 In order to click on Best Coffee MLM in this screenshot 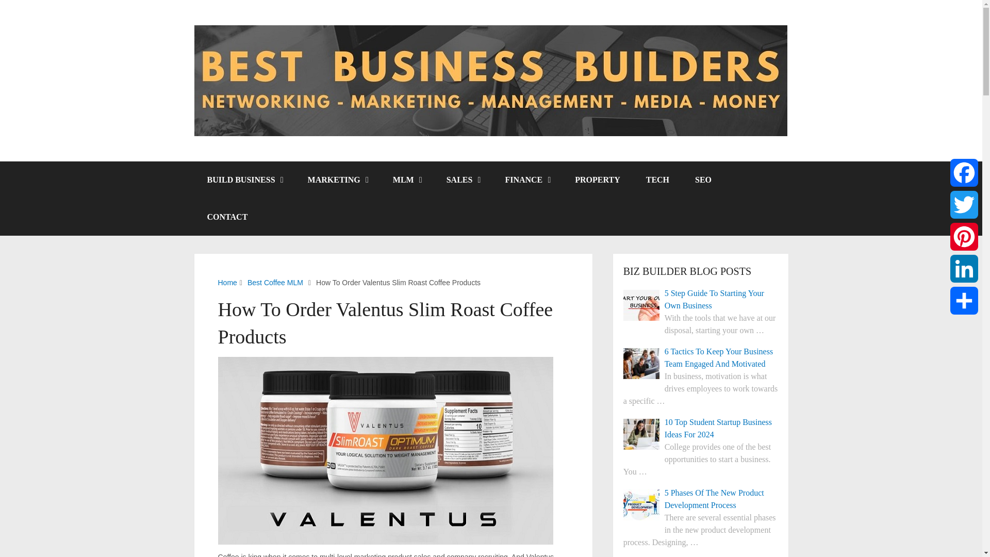, I will do `click(275, 283)`.